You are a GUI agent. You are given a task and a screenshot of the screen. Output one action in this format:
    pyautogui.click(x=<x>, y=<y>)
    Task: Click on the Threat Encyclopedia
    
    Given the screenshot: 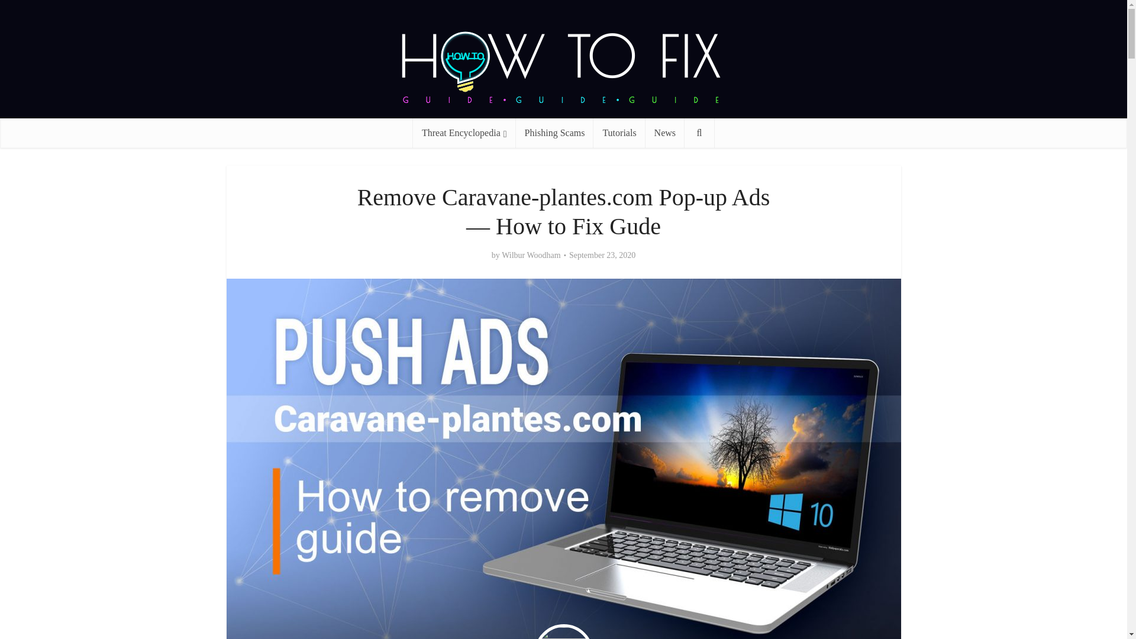 What is the action you would take?
    pyautogui.click(x=464, y=133)
    